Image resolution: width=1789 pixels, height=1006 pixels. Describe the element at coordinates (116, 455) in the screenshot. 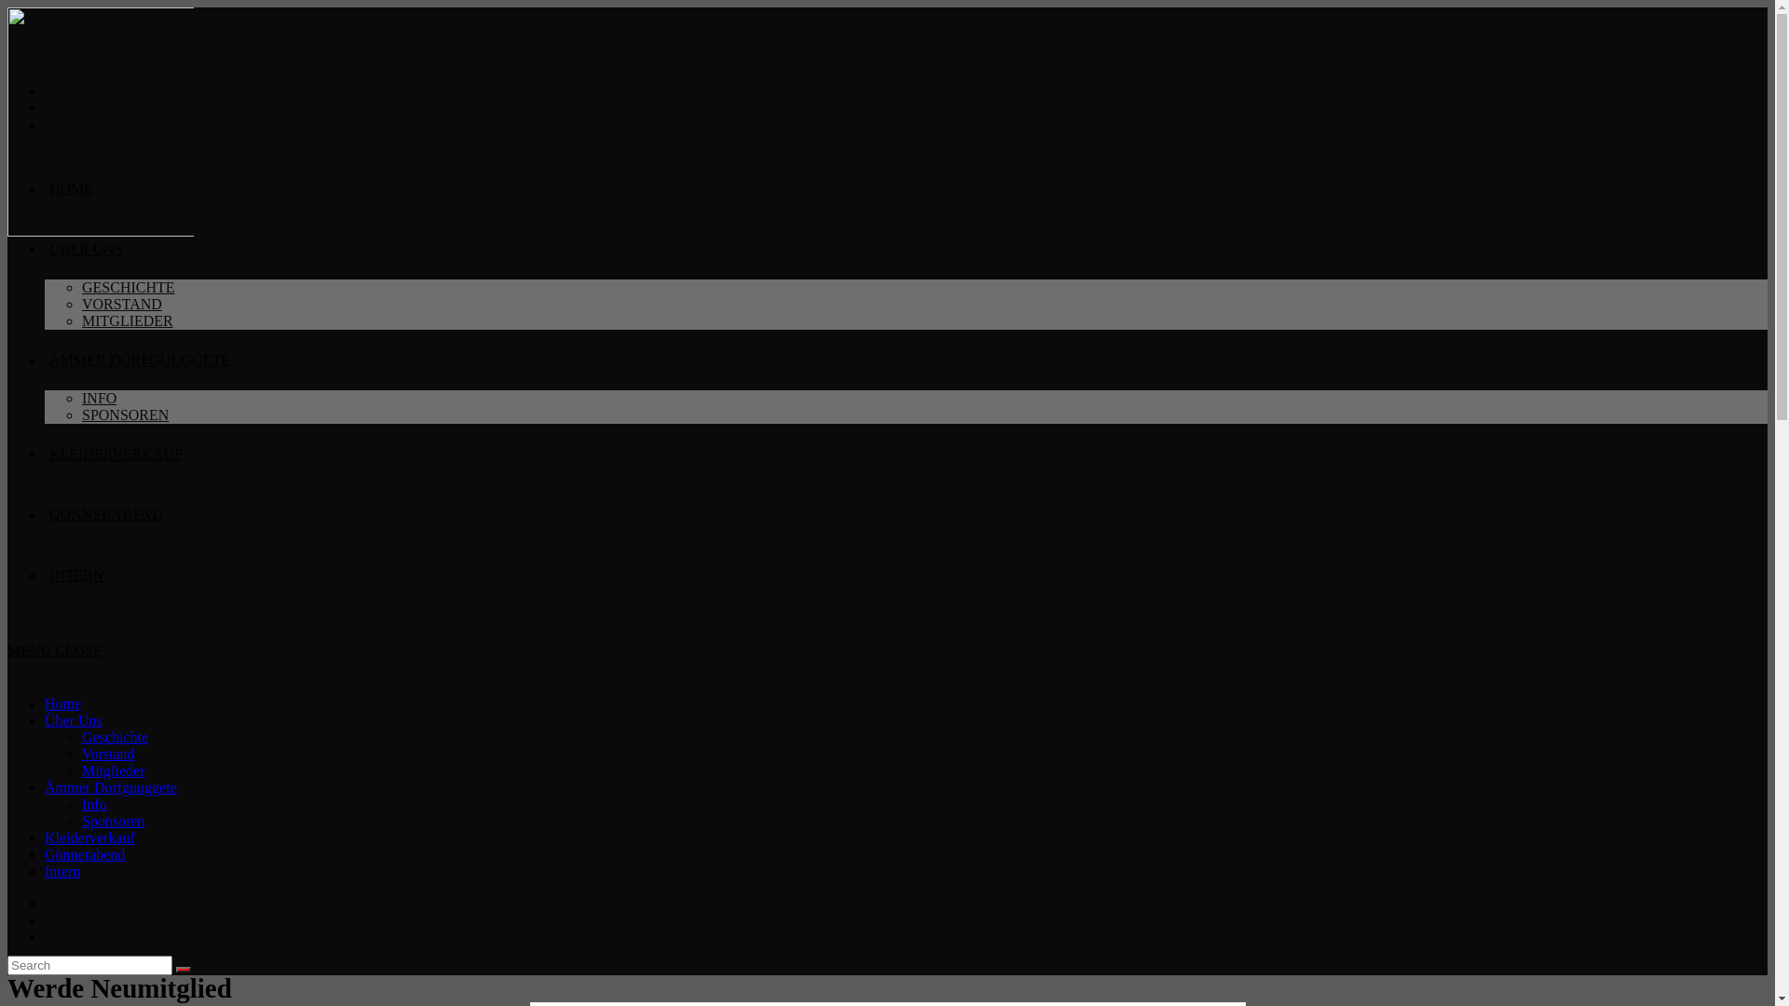

I see `KLEIDERVERKAUF` at that location.